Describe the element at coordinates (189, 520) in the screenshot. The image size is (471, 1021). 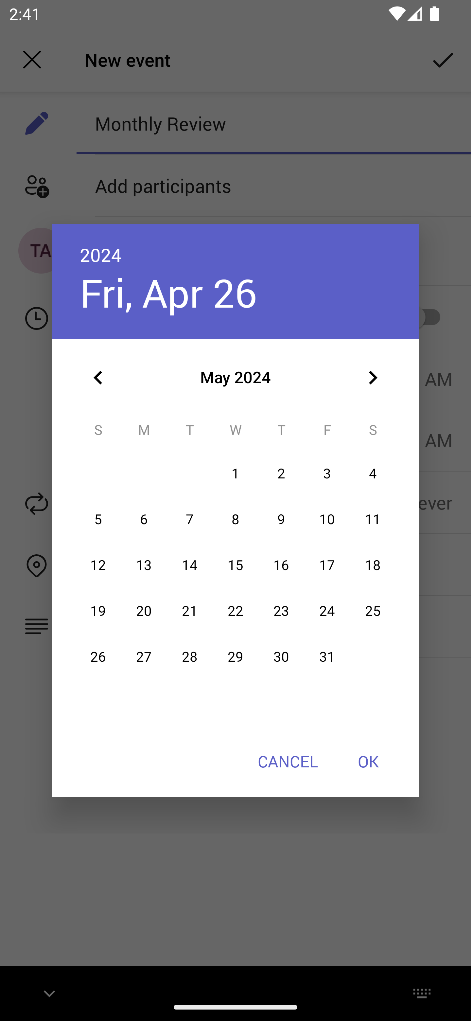
I see `7 07 May 2024` at that location.